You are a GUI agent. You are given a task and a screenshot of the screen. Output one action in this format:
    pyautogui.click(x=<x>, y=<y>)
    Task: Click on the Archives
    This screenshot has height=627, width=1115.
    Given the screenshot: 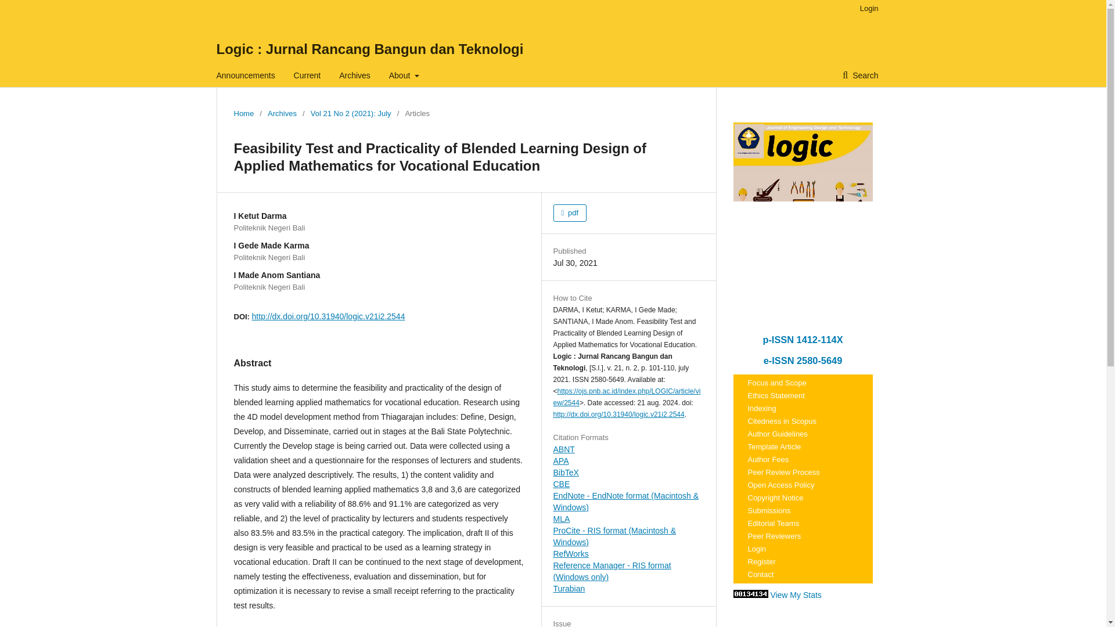 What is the action you would take?
    pyautogui.click(x=354, y=75)
    